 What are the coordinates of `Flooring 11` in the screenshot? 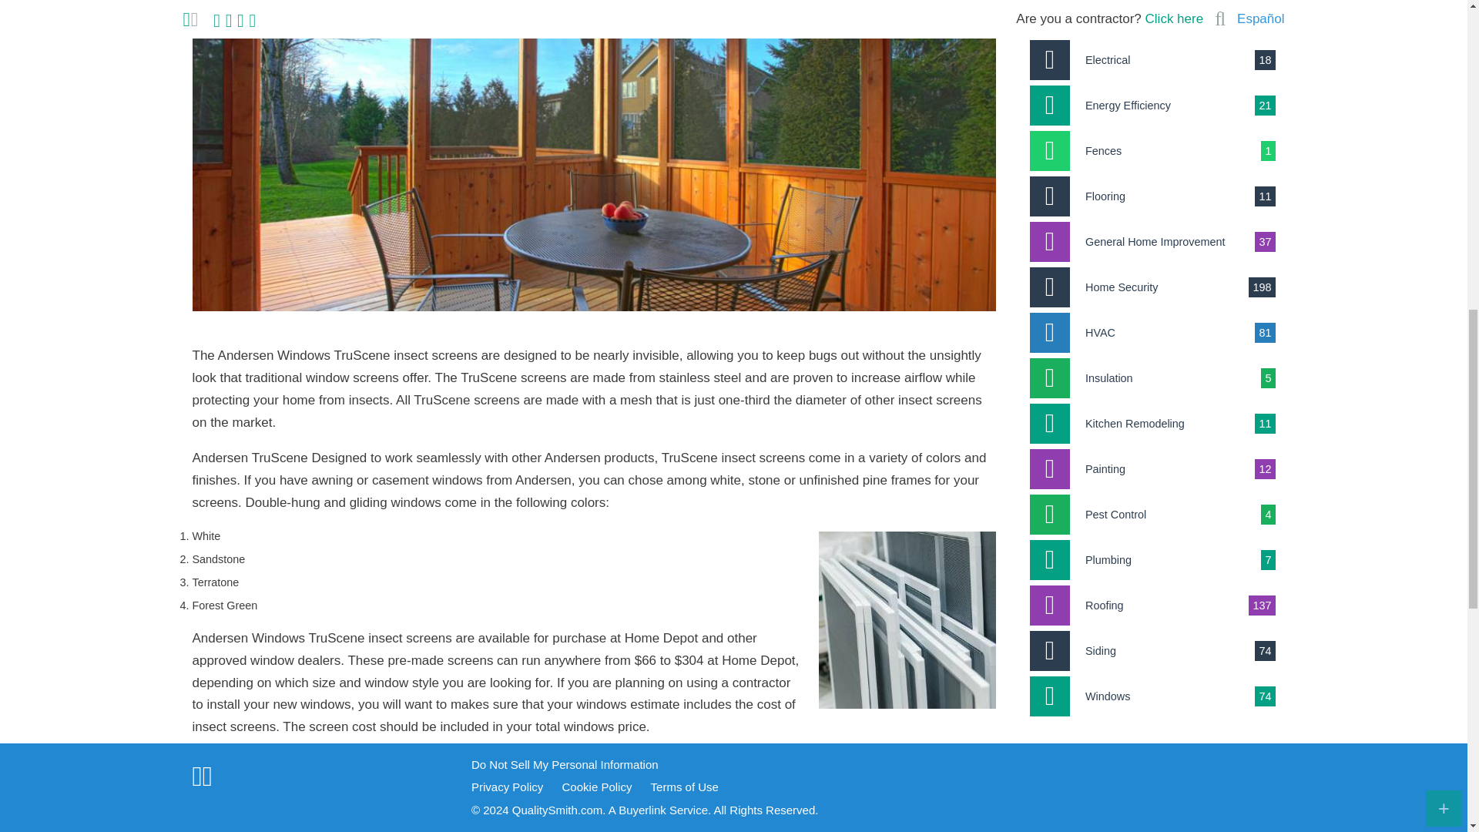 It's located at (1152, 196).